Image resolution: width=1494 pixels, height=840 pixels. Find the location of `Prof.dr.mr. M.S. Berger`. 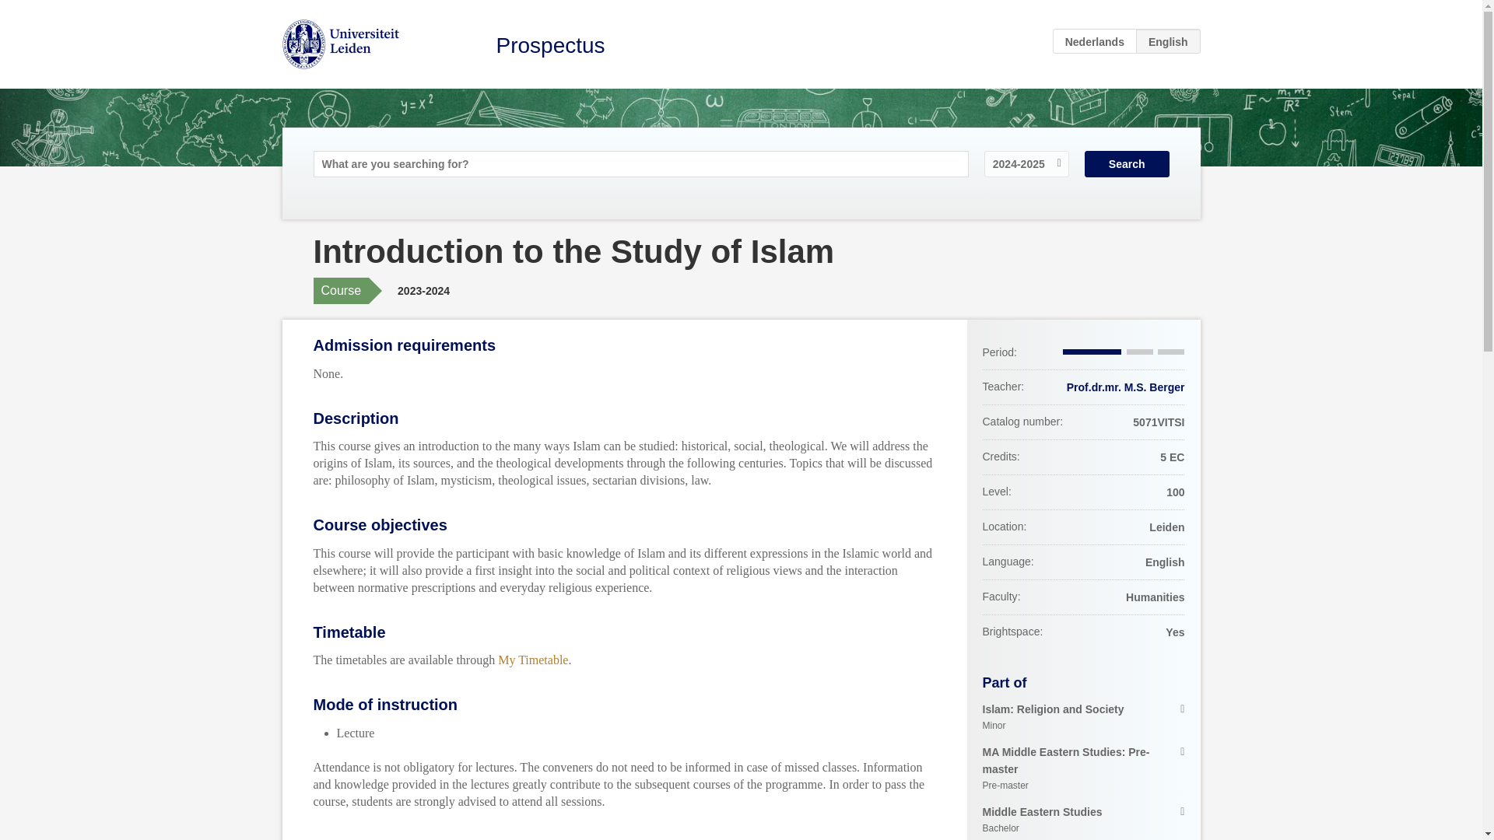

Prof.dr.mr. M.S. Berger is located at coordinates (1127, 163).